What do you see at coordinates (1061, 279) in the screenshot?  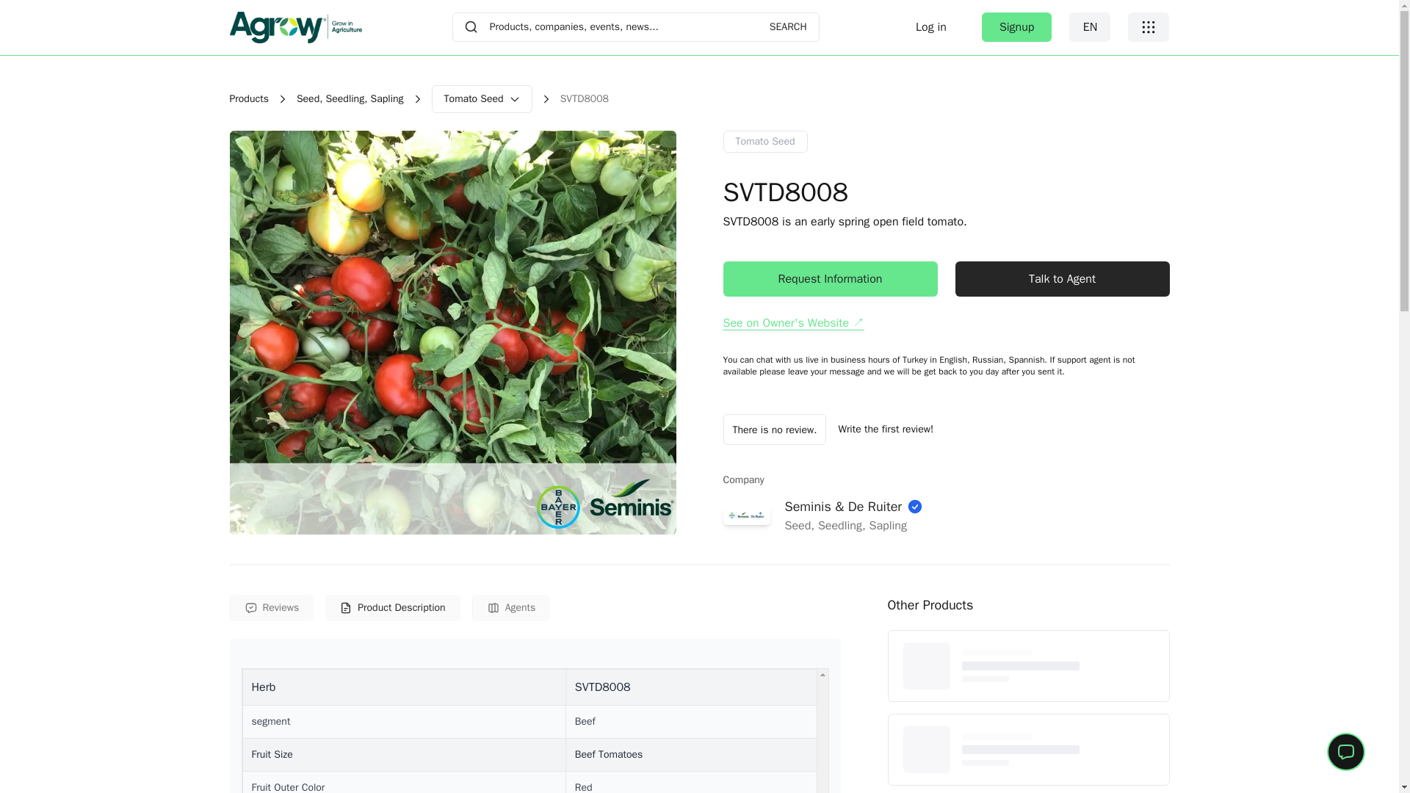 I see `Products` at bounding box center [1061, 279].